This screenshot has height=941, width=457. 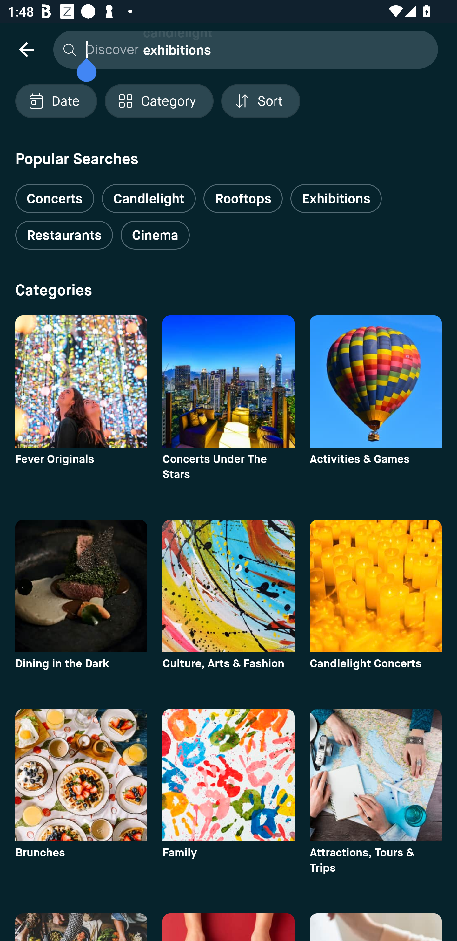 What do you see at coordinates (243, 198) in the screenshot?
I see `Rooftops` at bounding box center [243, 198].